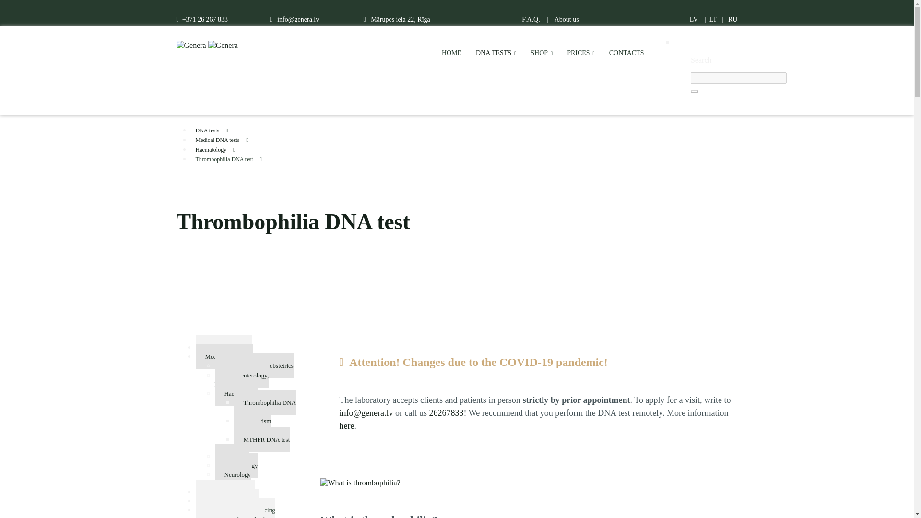  I want to click on LT, so click(713, 19).